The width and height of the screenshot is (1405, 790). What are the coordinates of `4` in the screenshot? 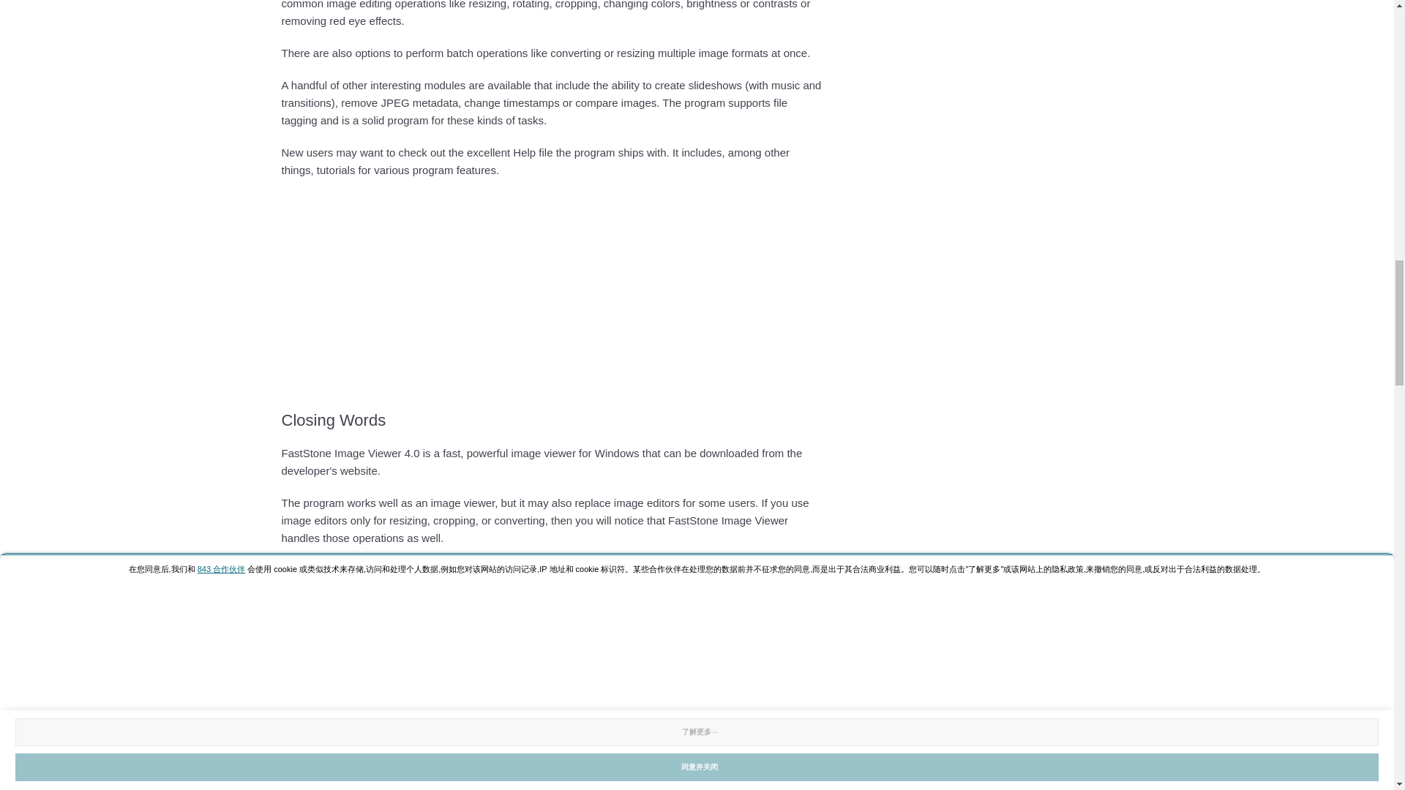 It's located at (719, 645).